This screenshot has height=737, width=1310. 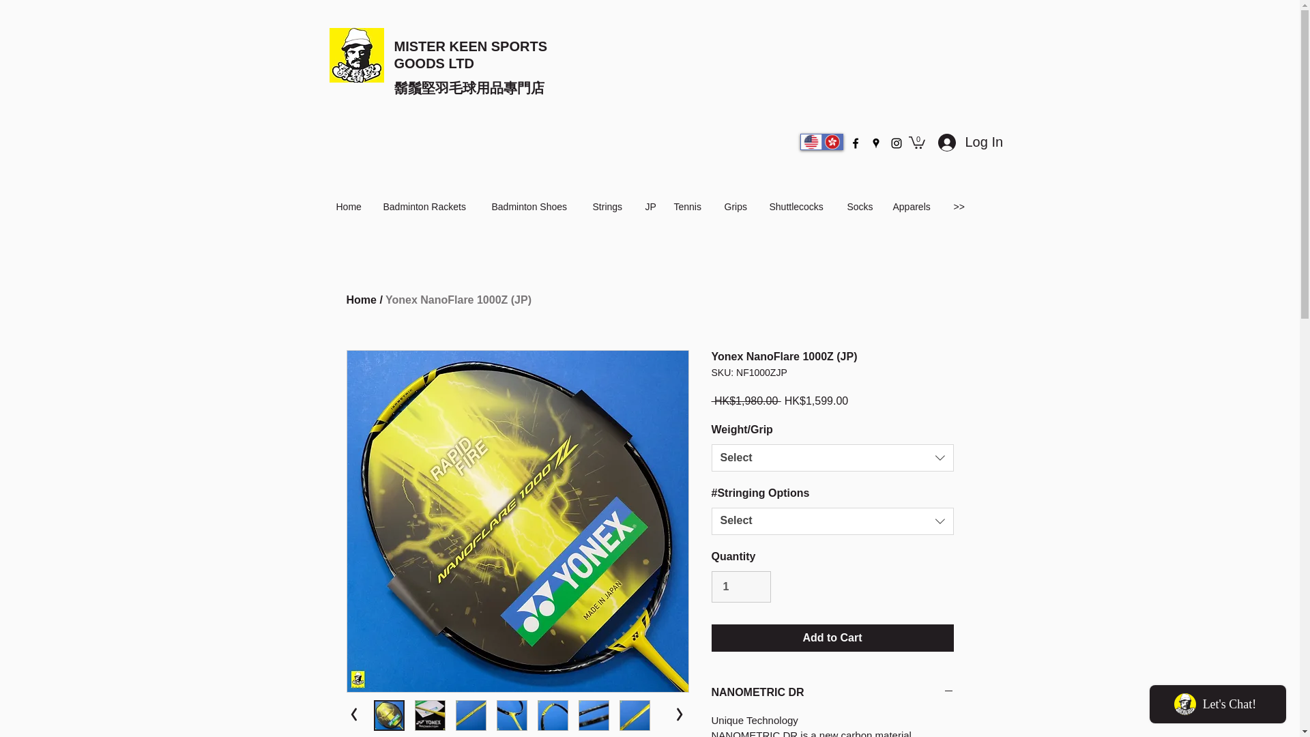 What do you see at coordinates (801, 206) in the screenshot?
I see `Shuttlecocks` at bounding box center [801, 206].